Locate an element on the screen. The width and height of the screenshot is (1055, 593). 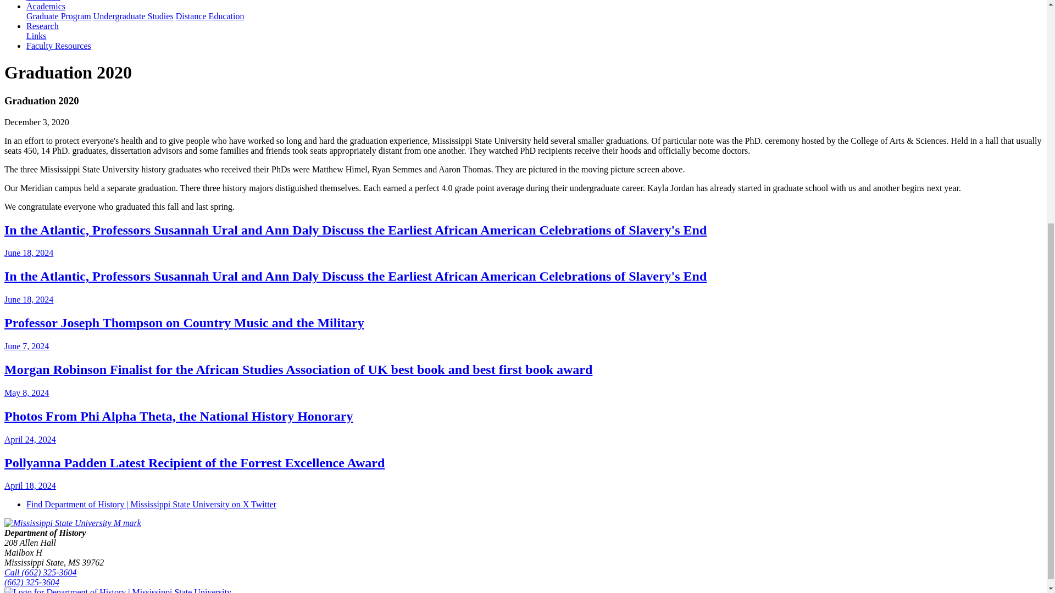
About Us is located at coordinates (43, 1).